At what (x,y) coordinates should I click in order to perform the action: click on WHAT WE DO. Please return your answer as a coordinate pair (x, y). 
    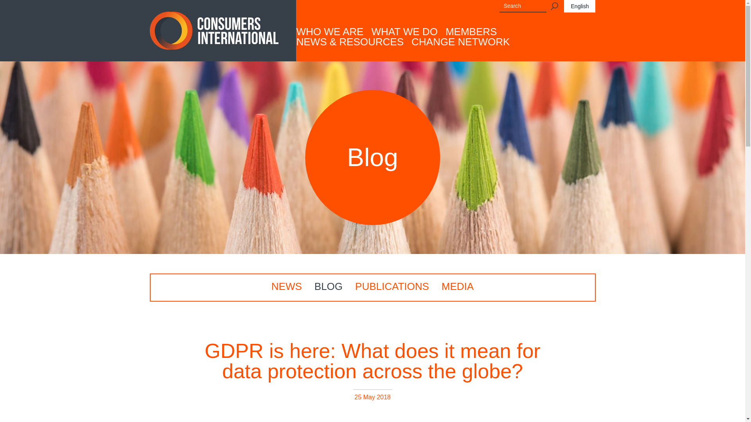
    Looking at the image, I should click on (404, 31).